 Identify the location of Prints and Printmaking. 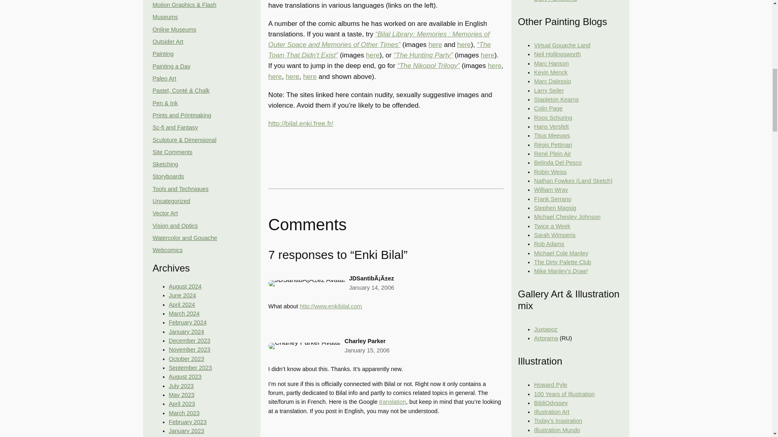
(182, 115).